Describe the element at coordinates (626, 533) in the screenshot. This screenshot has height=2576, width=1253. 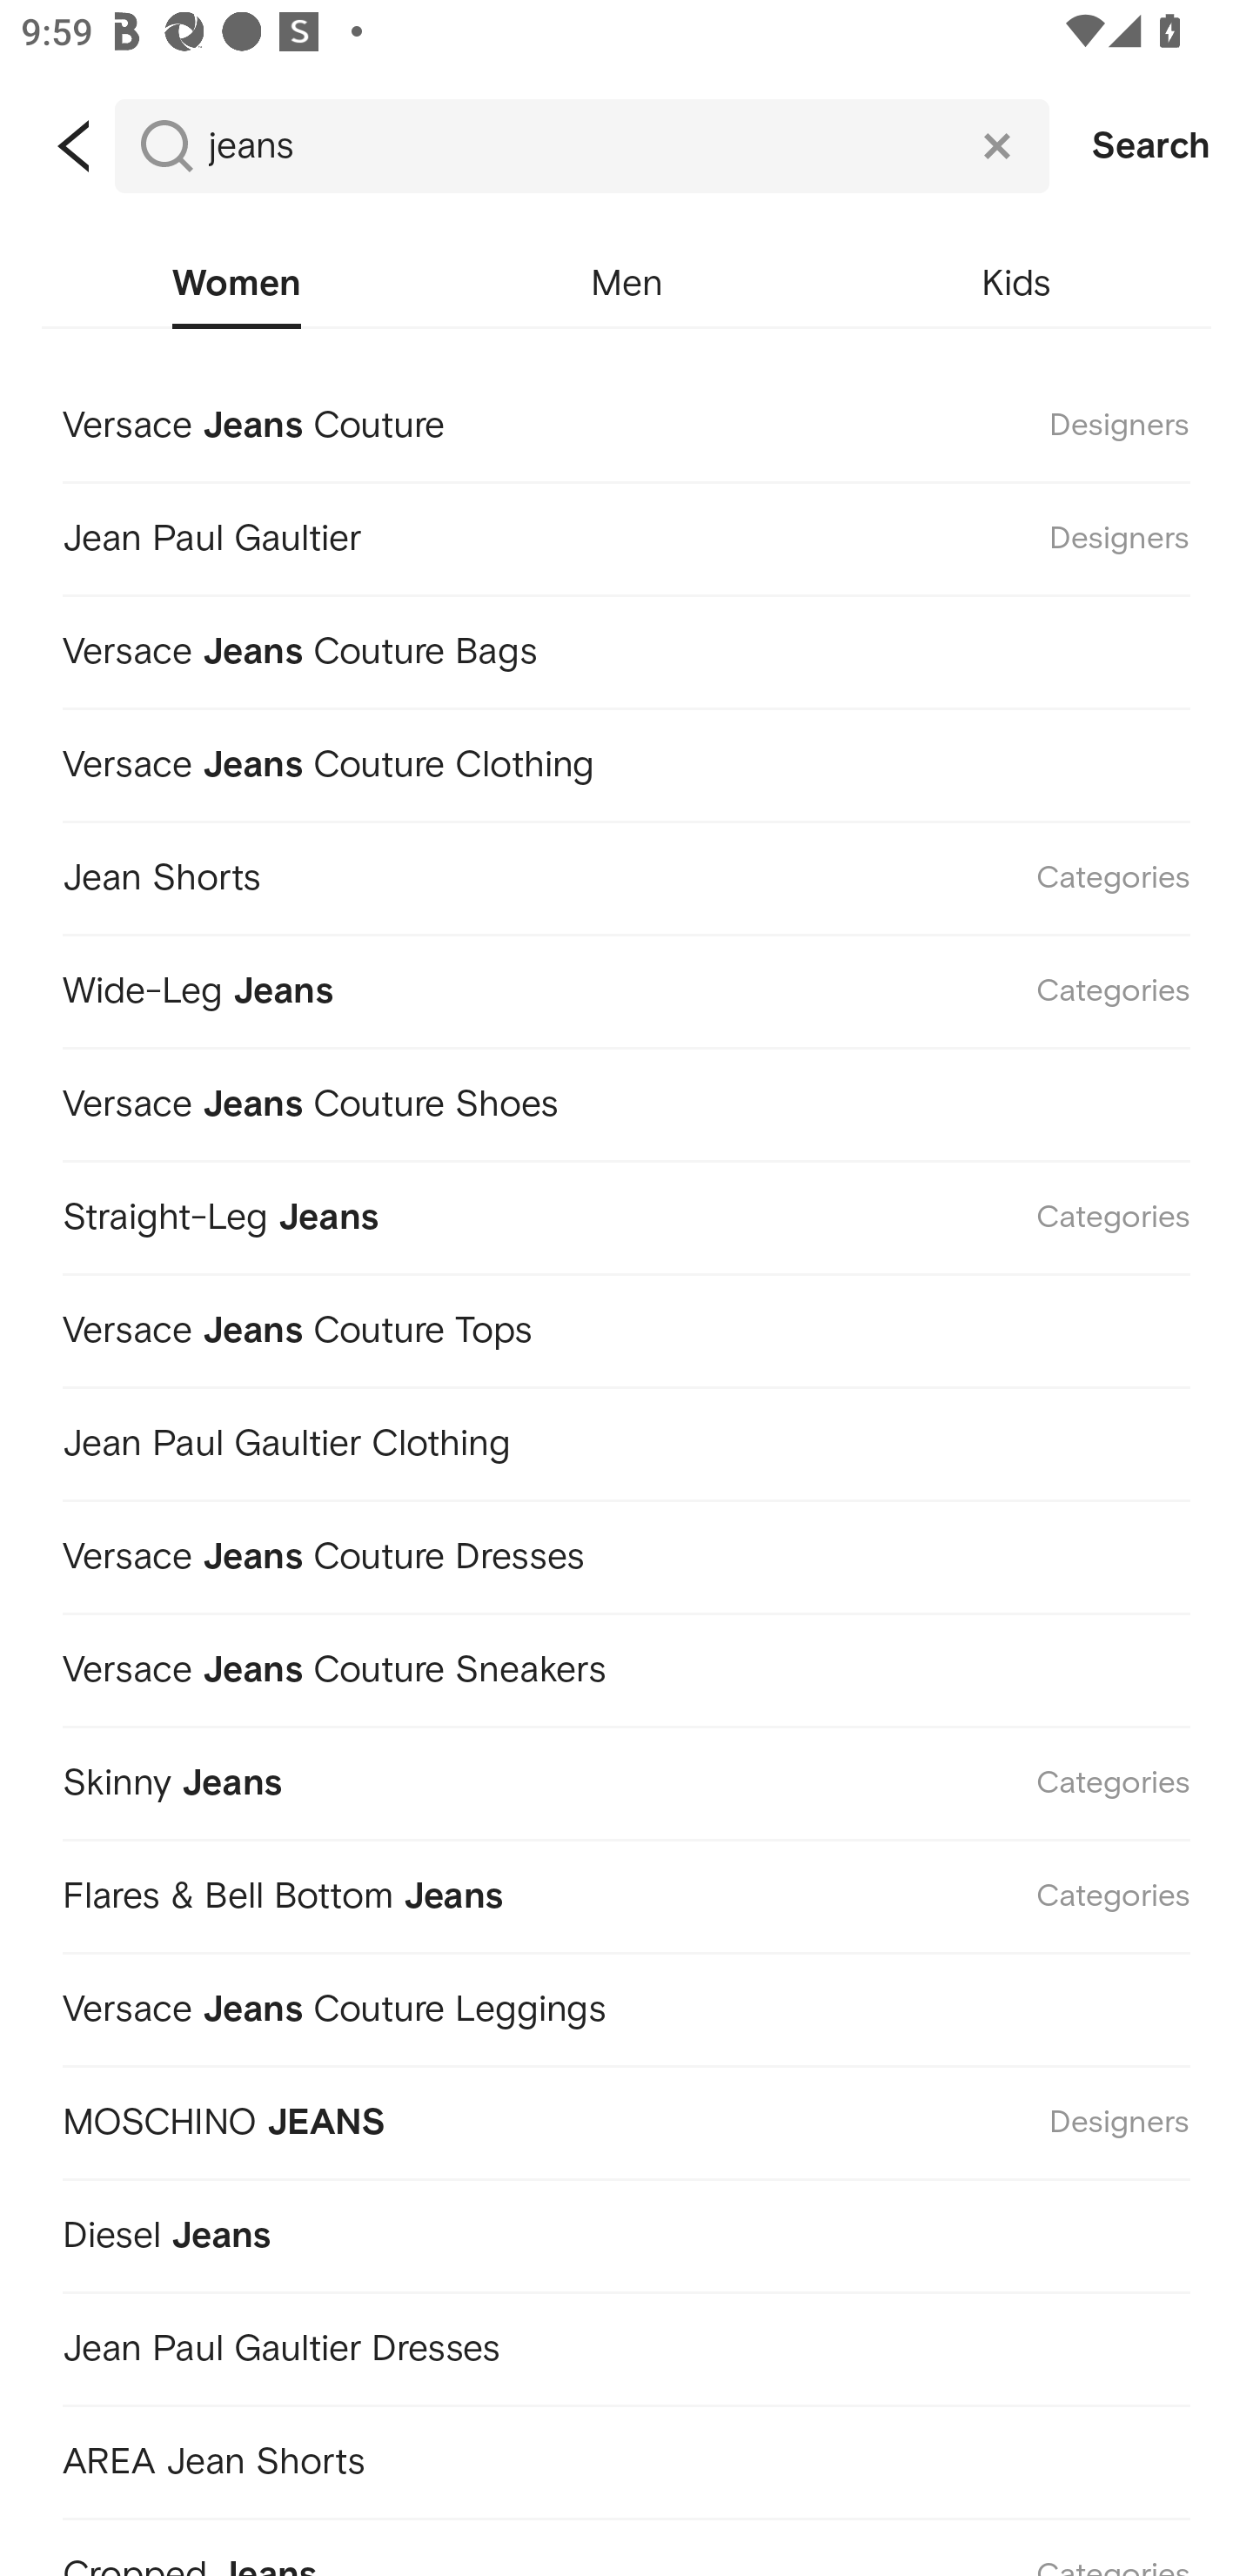
I see `Jean Paul Gaultier Designers` at that location.